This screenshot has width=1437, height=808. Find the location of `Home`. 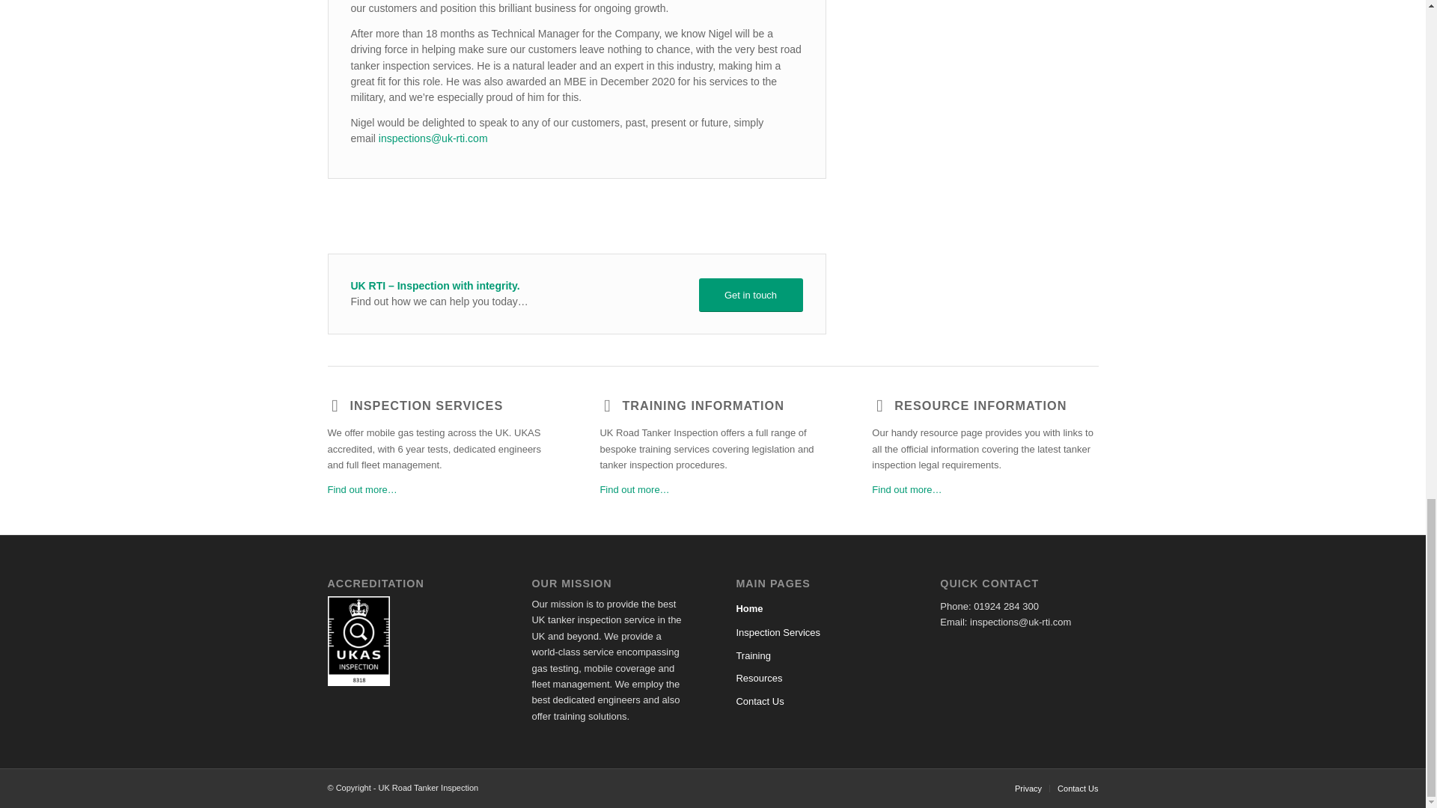

Home is located at coordinates (814, 609).